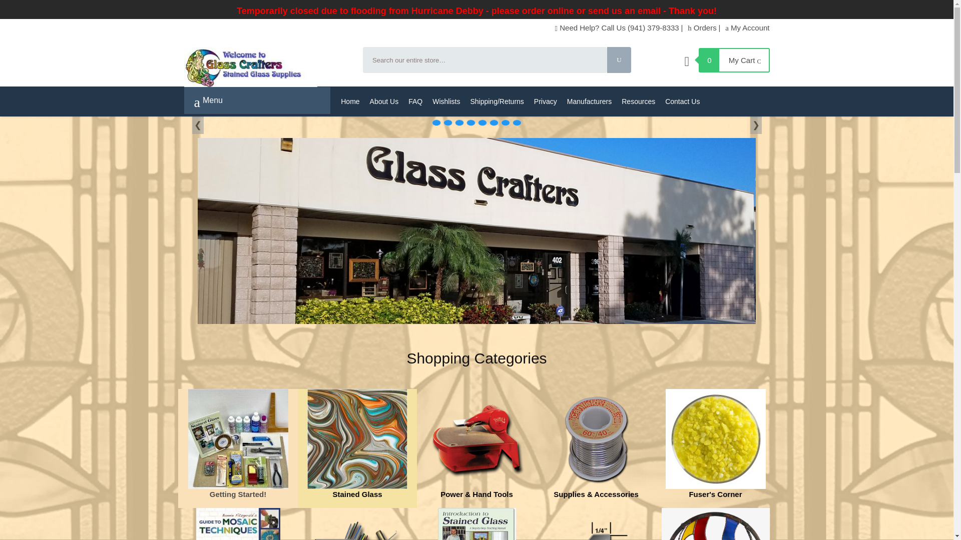 Image resolution: width=961 pixels, height=540 pixels. Describe the element at coordinates (596, 439) in the screenshot. I see `Supplies` at that location.